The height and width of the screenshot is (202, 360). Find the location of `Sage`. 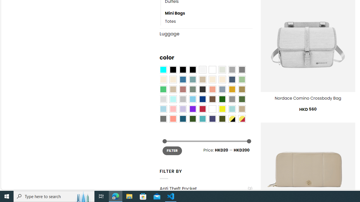

Sage is located at coordinates (192, 89).